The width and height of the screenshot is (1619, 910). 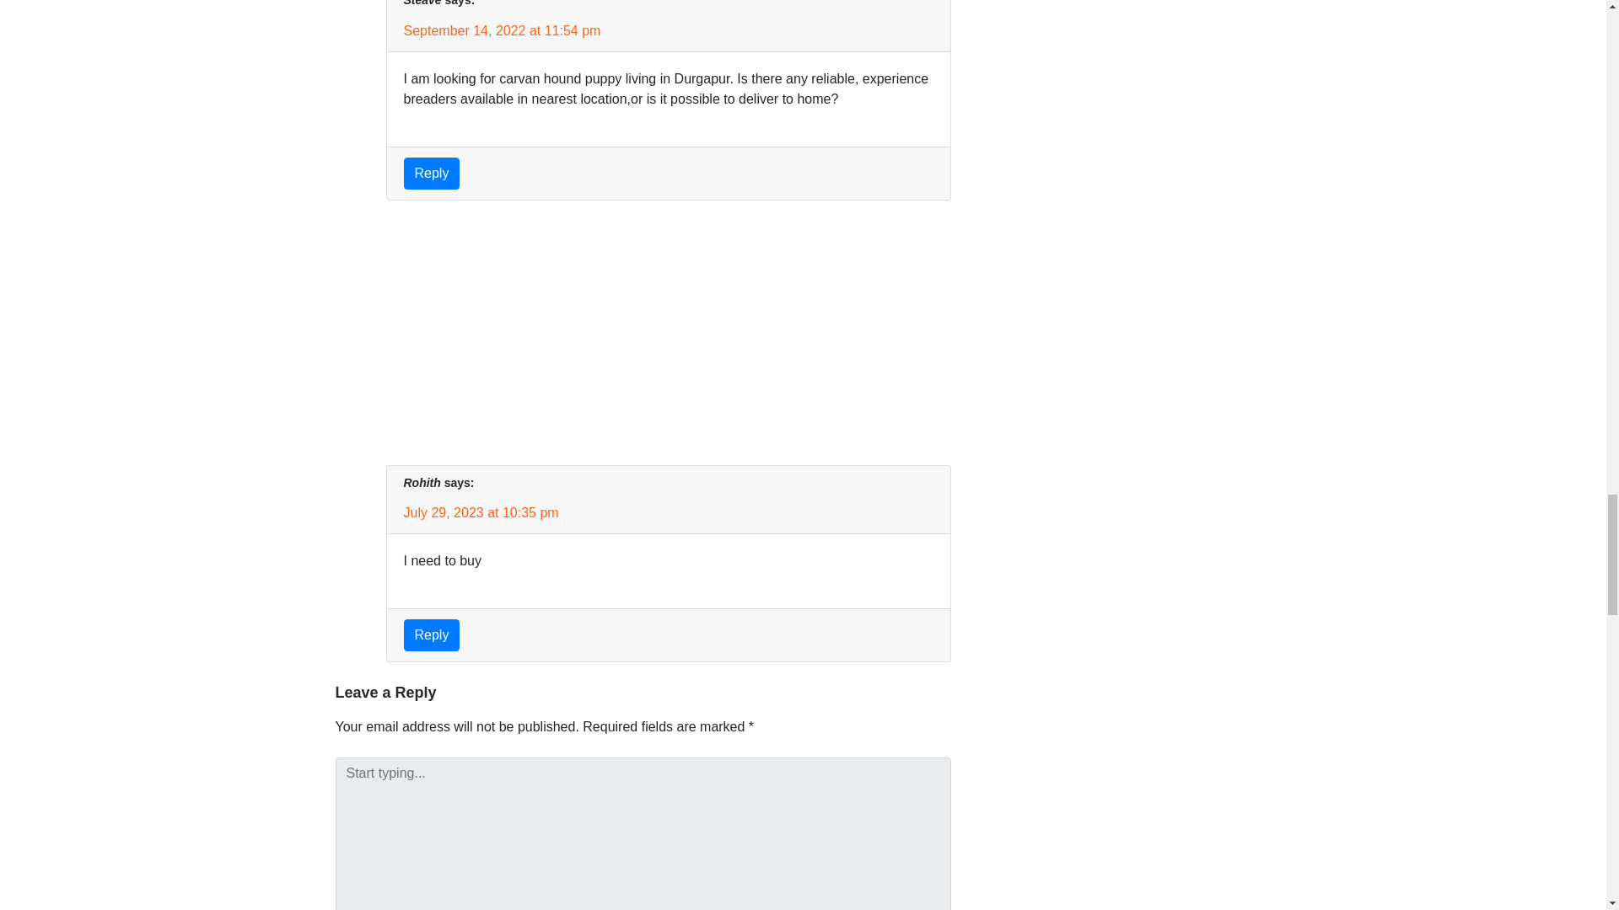 What do you see at coordinates (502, 30) in the screenshot?
I see `September 14, 2022 at 11:54 pm` at bounding box center [502, 30].